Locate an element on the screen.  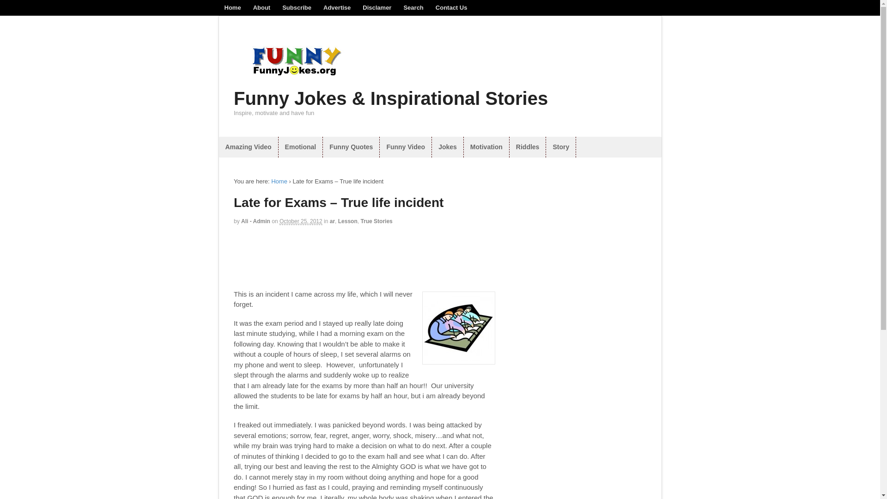
Search is located at coordinates (413, 7).